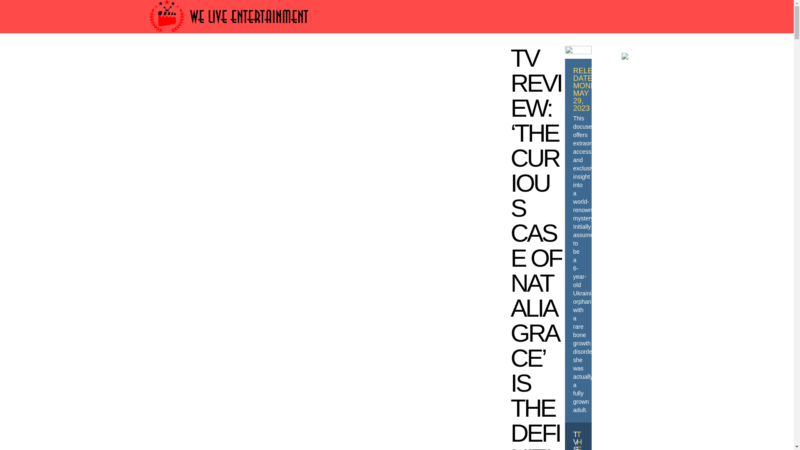 Image resolution: width=800 pixels, height=450 pixels. Describe the element at coordinates (462, 57) in the screenshot. I see `WE LIVE ENTERTAINMENT` at that location.